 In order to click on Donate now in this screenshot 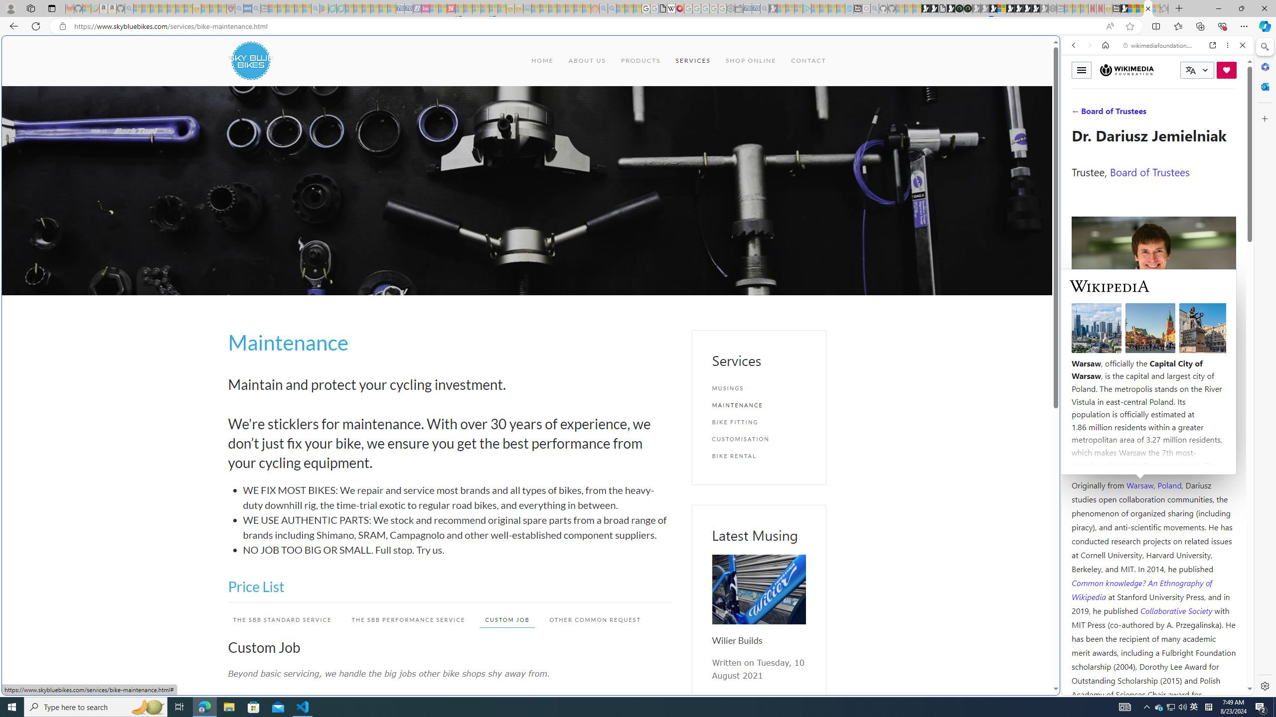, I will do `click(1227, 70)`.